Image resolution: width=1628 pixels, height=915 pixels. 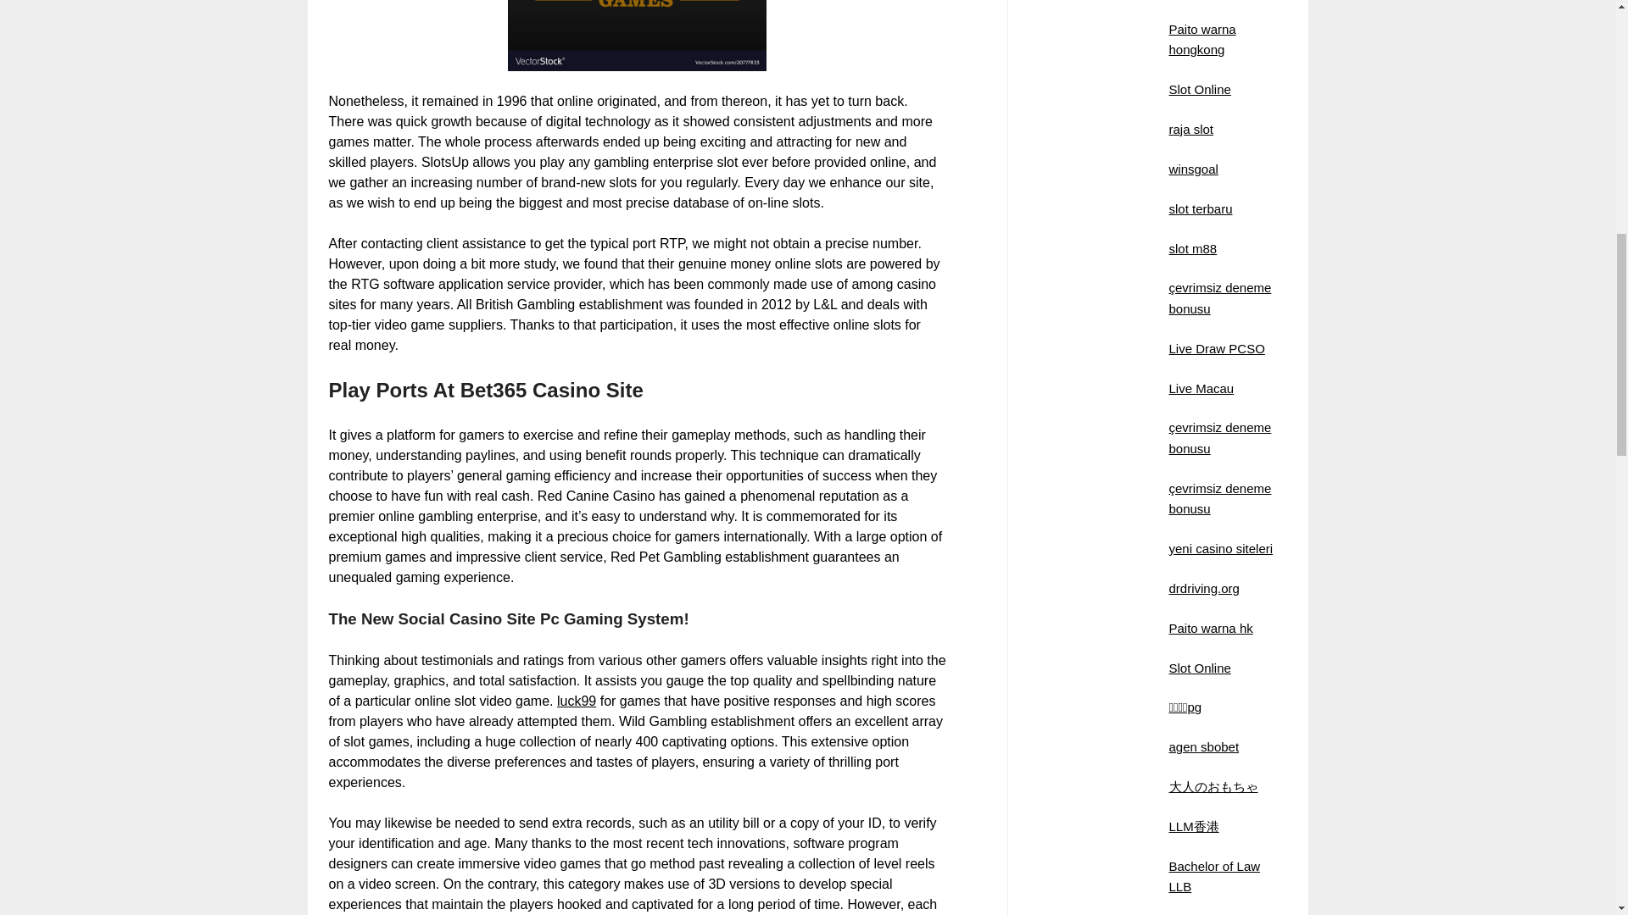 I want to click on drdriving.org, so click(x=1204, y=588).